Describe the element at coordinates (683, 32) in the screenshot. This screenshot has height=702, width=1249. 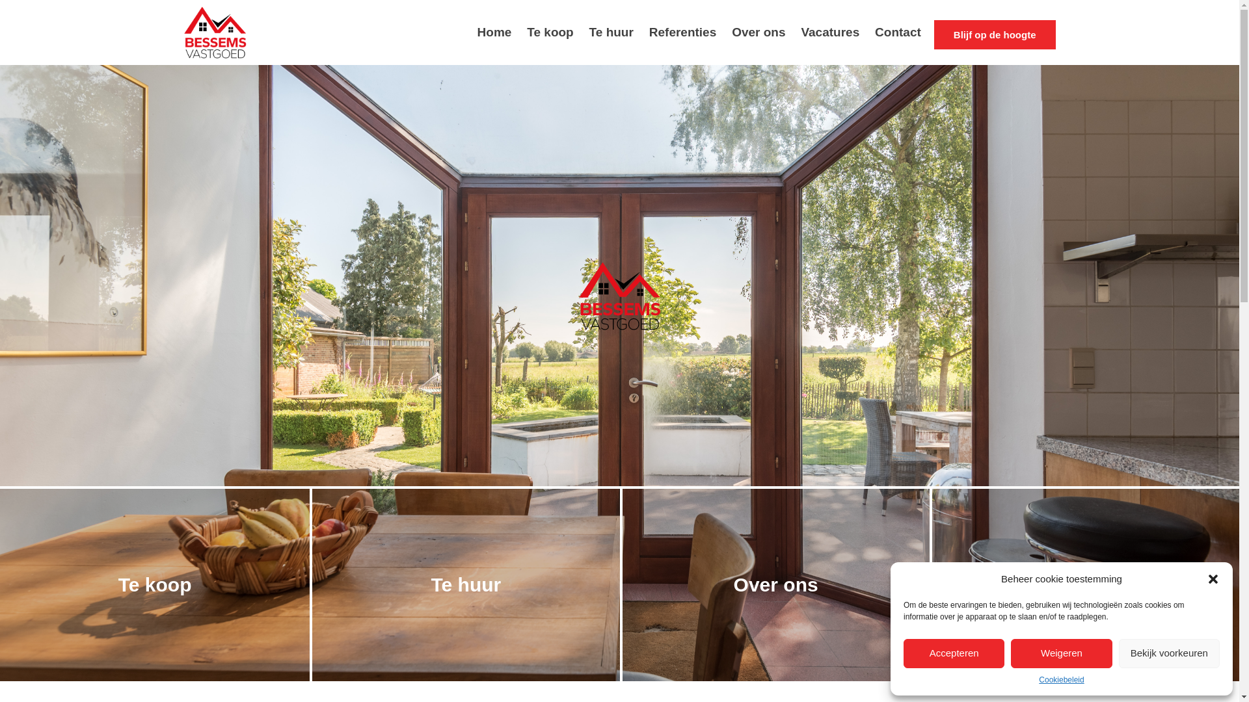
I see `Referenties` at that location.